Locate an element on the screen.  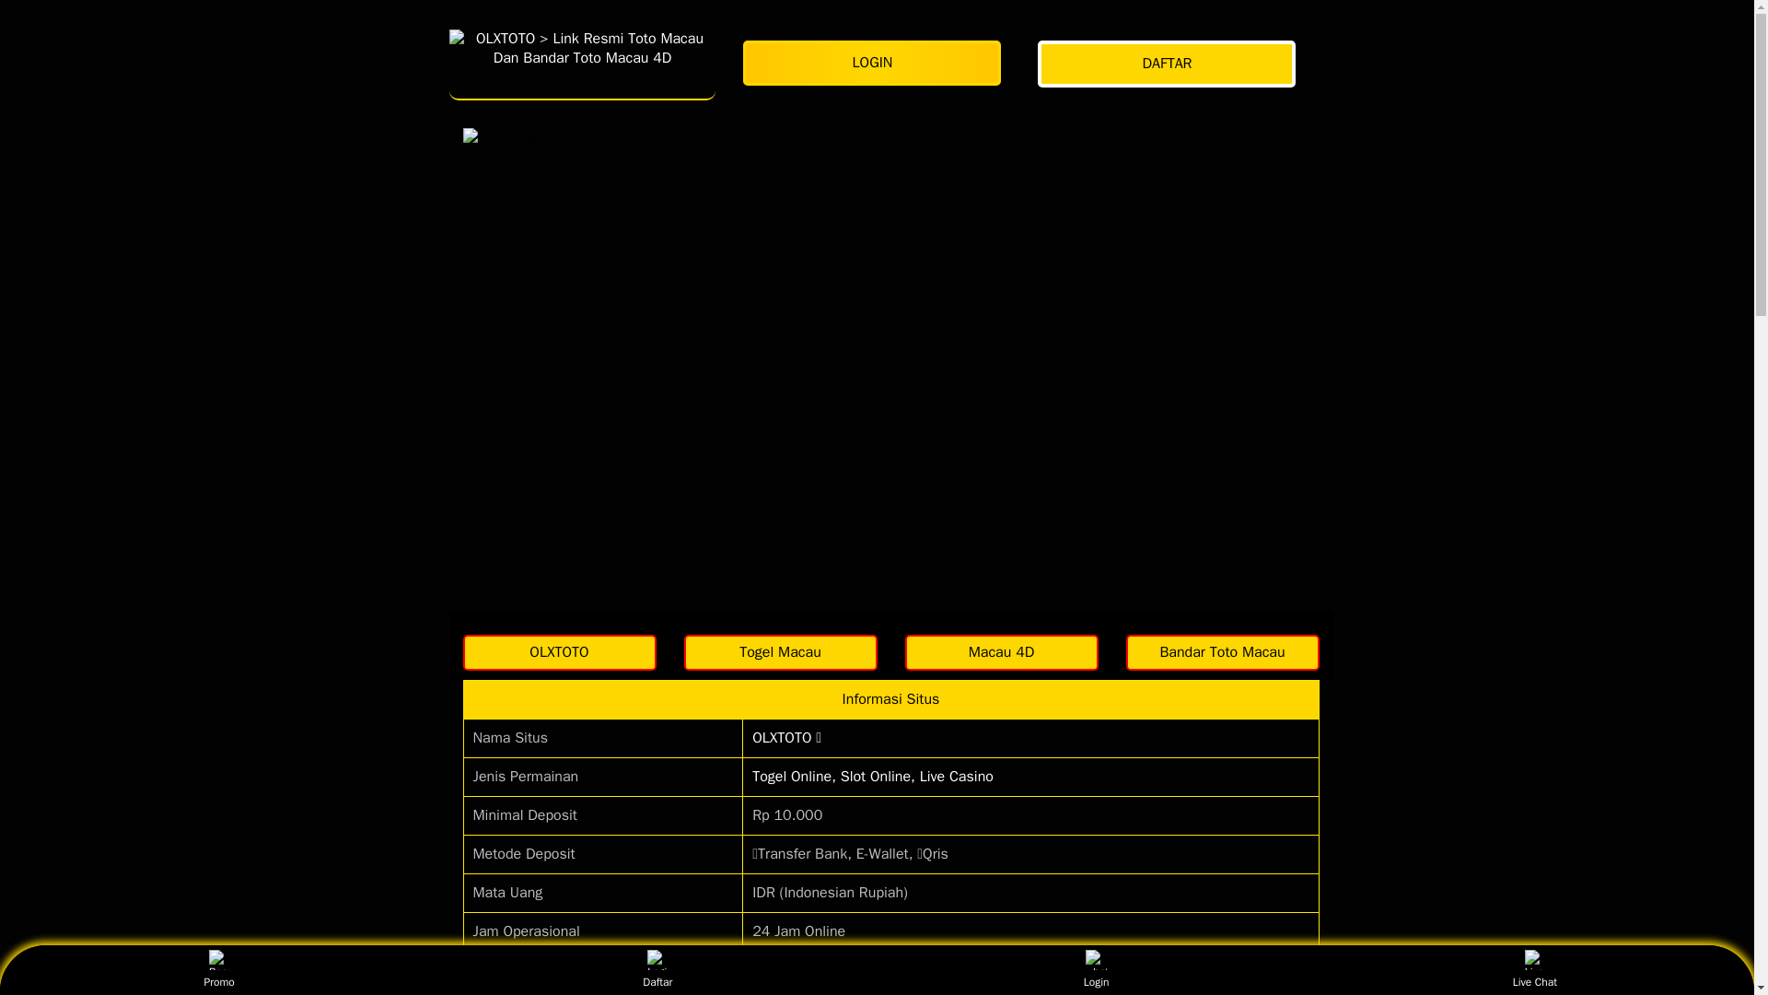
Togel Macau is located at coordinates (779, 652).